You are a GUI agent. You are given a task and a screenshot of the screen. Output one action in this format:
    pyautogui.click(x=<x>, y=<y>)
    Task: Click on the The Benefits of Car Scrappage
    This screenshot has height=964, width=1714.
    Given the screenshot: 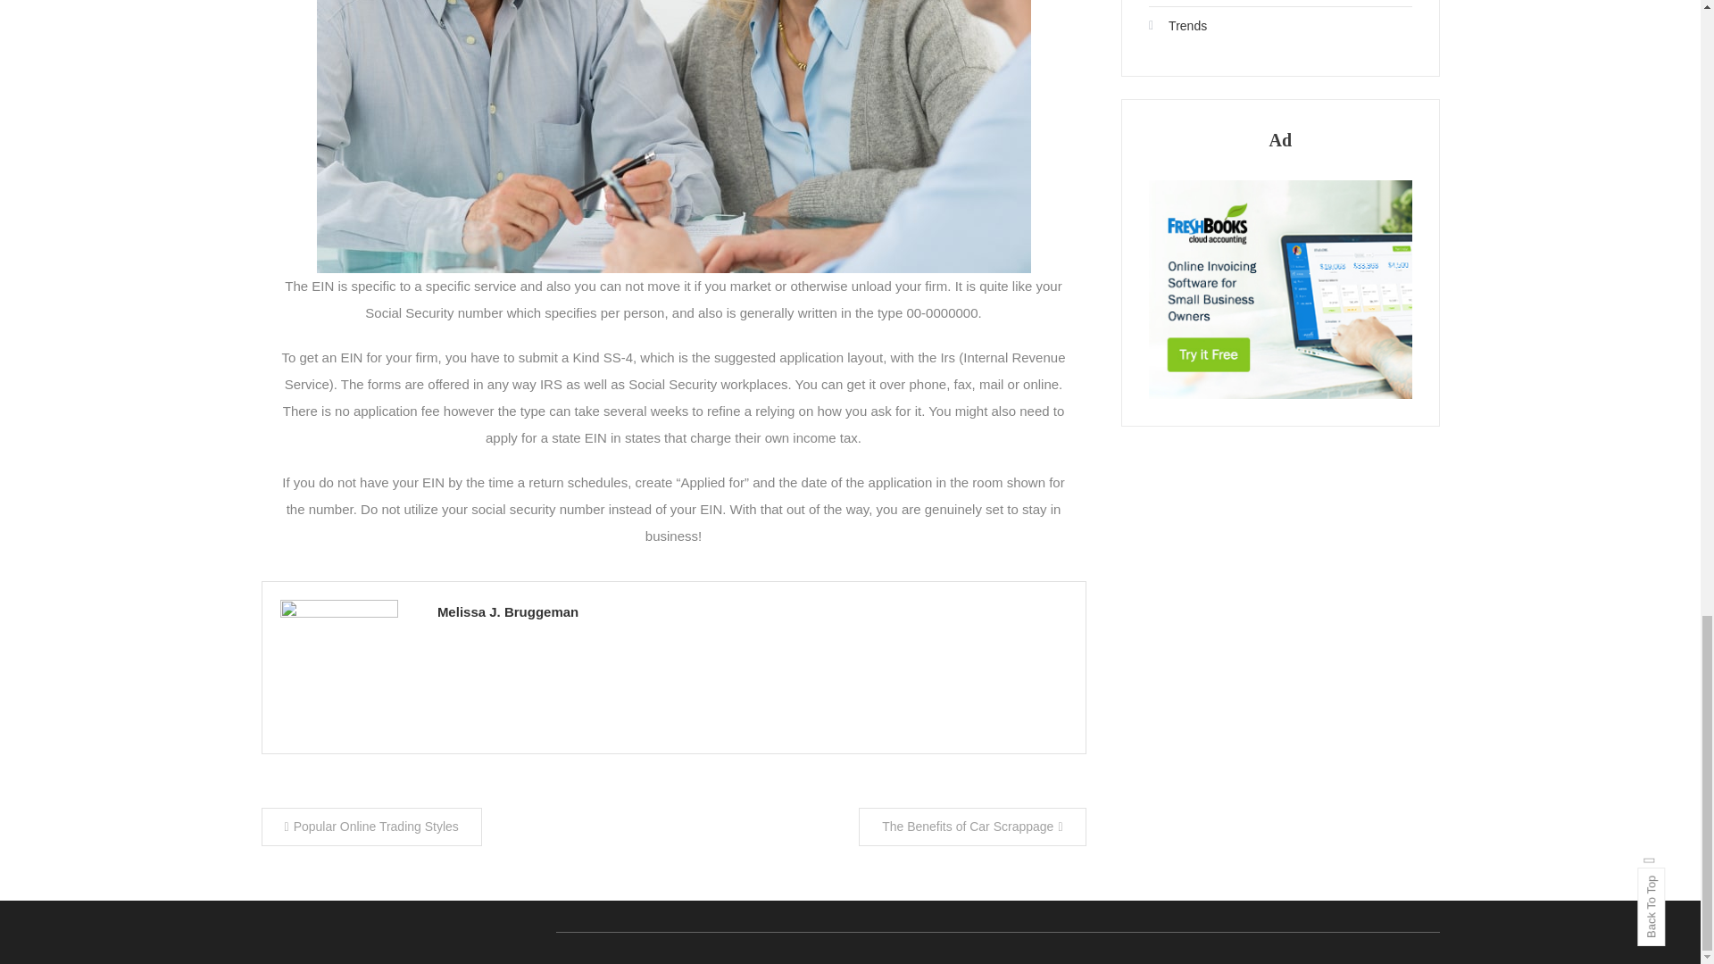 What is the action you would take?
    pyautogui.click(x=971, y=827)
    